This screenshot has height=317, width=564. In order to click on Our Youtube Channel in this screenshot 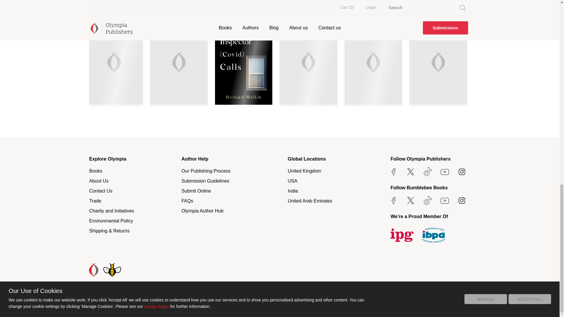, I will do `click(445, 171)`.